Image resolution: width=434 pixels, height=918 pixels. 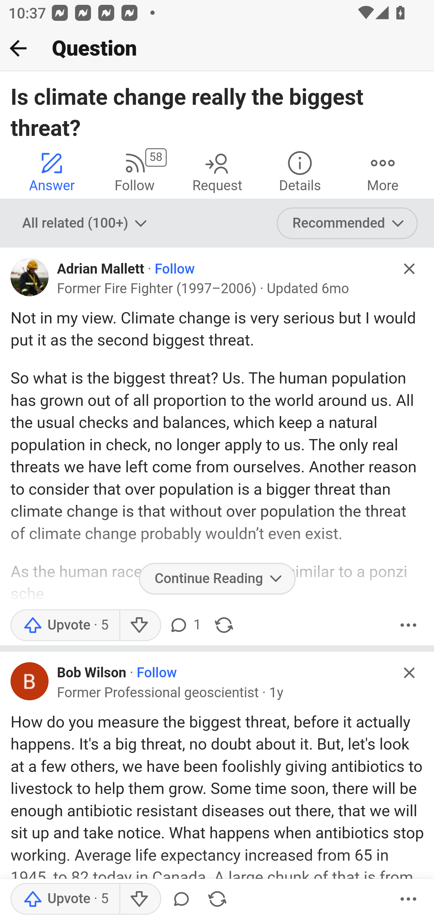 What do you see at coordinates (134, 171) in the screenshot?
I see `58 Follow` at bounding box center [134, 171].